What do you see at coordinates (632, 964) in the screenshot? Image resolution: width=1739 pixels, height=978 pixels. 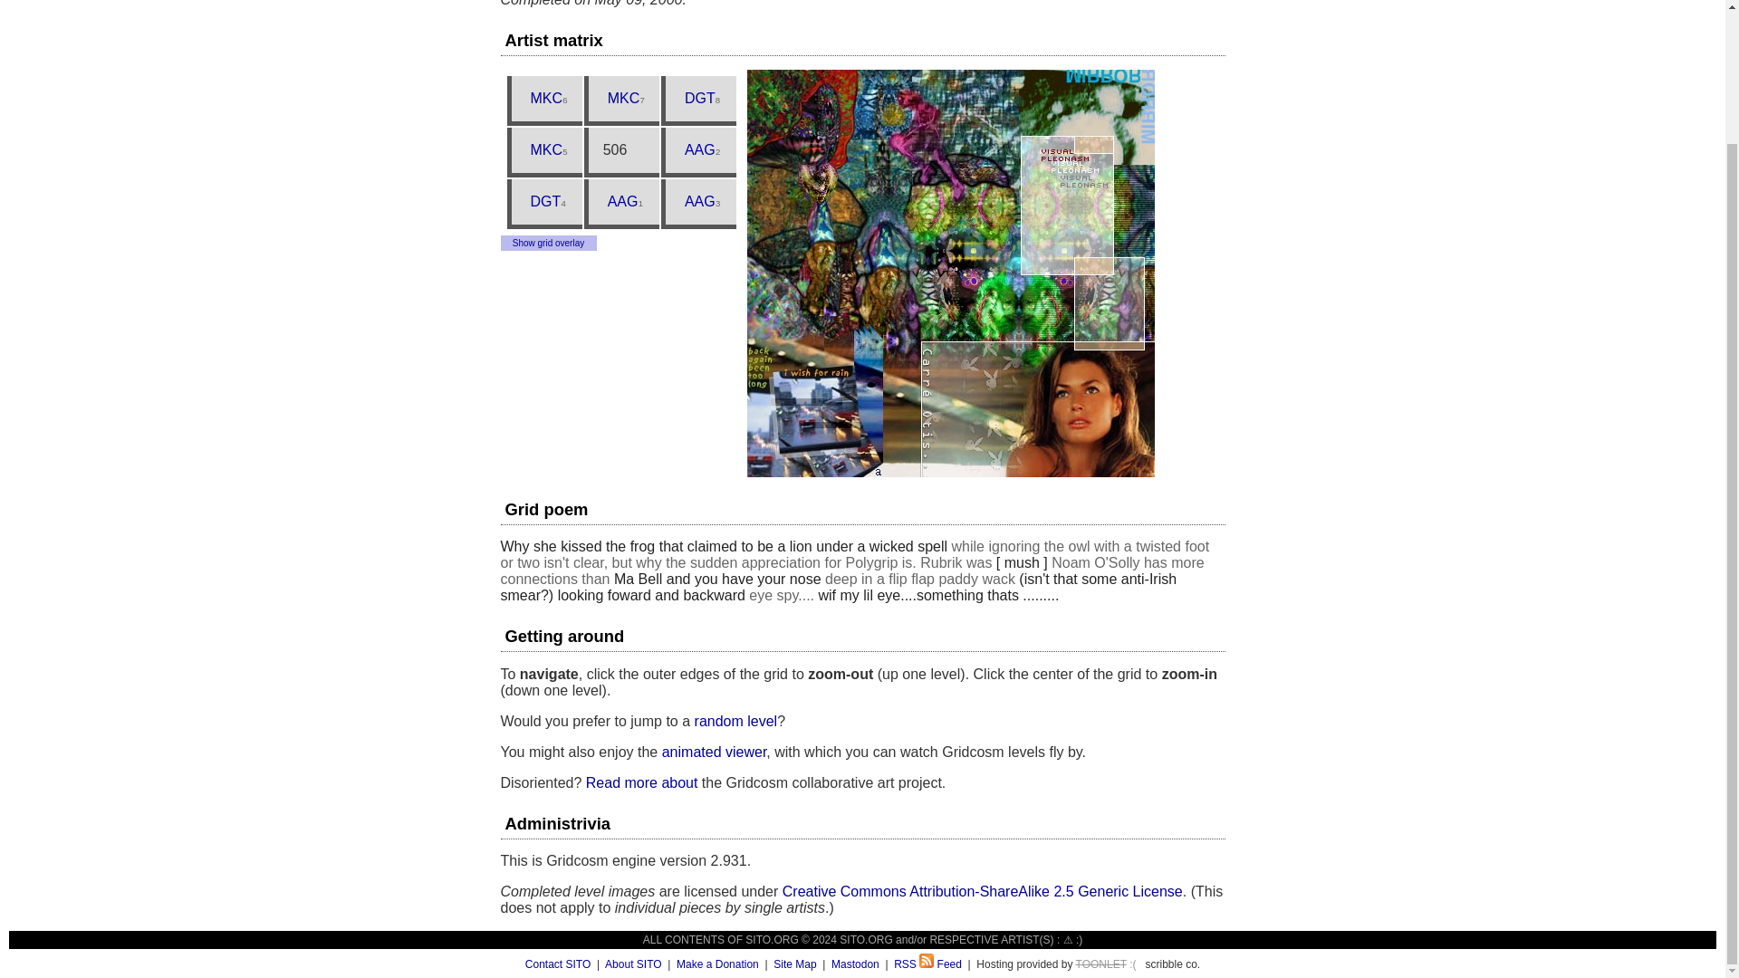 I see `About SITO` at bounding box center [632, 964].